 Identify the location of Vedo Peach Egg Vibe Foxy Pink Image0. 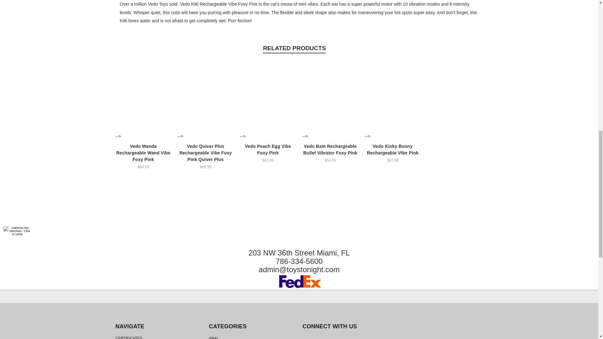
(268, 100).